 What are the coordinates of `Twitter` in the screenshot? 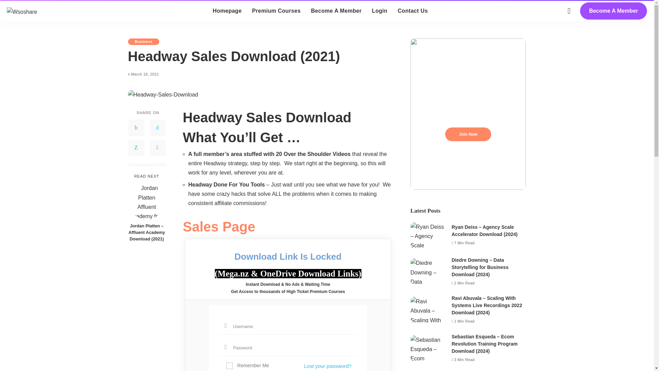 It's located at (157, 128).